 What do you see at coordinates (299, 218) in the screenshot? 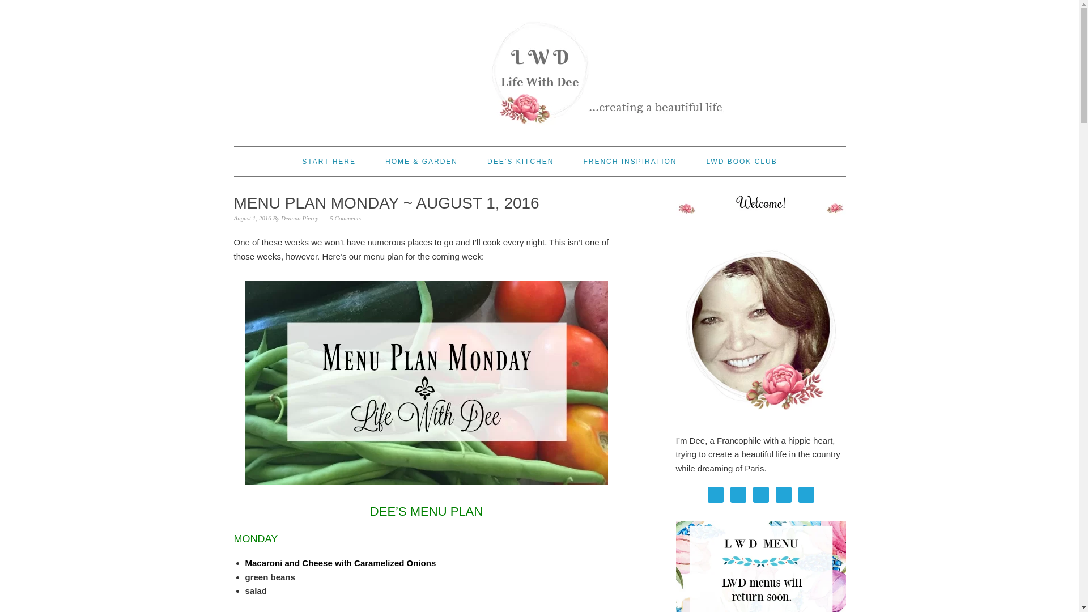
I see `Deanna Piercy` at bounding box center [299, 218].